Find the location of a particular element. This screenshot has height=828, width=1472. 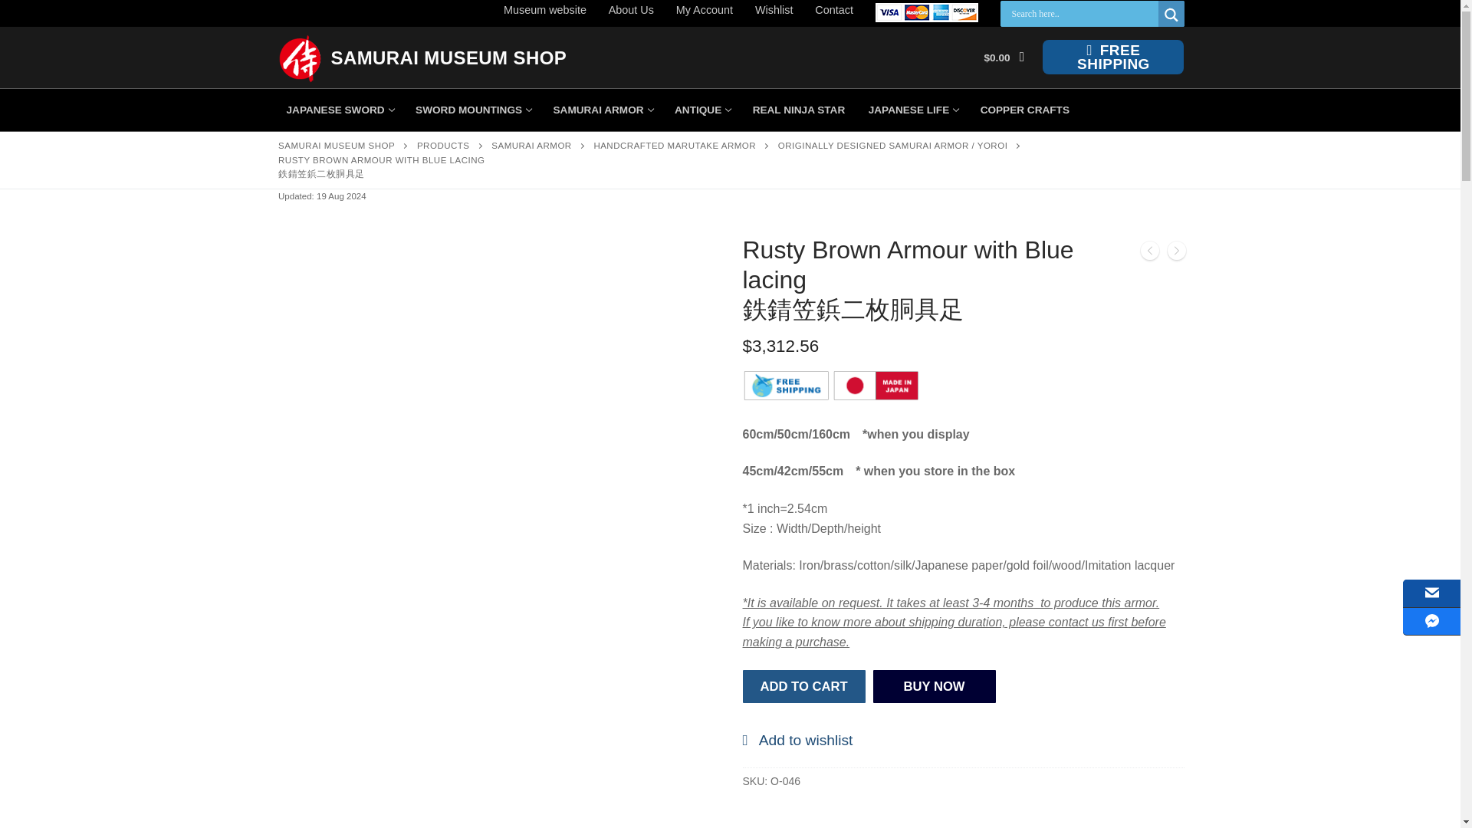

Wishlist is located at coordinates (544, 9).